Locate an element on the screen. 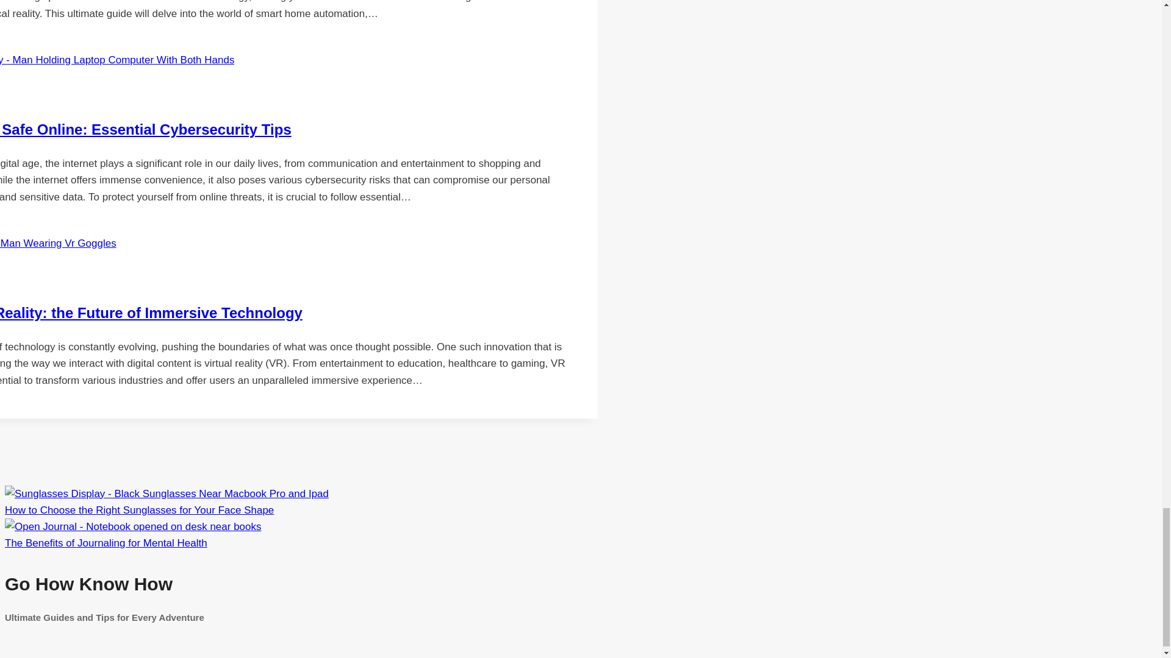 Image resolution: width=1171 pixels, height=658 pixels. The Benefits of Journaling for Mental Health is located at coordinates (106, 543).